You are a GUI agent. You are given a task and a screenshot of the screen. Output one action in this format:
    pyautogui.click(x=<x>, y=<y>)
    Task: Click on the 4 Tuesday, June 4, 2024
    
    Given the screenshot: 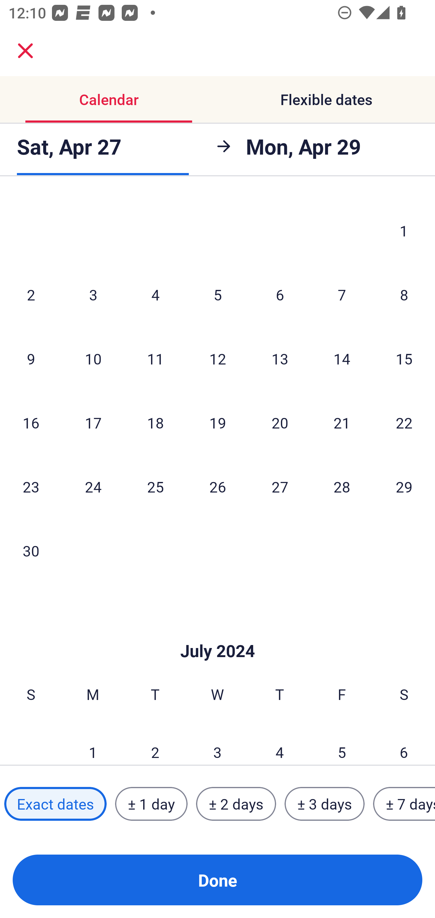 What is the action you would take?
    pyautogui.click(x=155, y=295)
    